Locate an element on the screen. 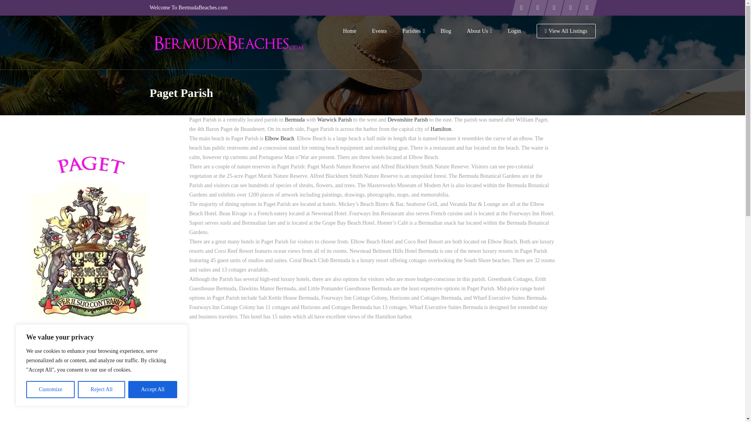 The width and height of the screenshot is (751, 422). View All Listings is located at coordinates (566, 31).